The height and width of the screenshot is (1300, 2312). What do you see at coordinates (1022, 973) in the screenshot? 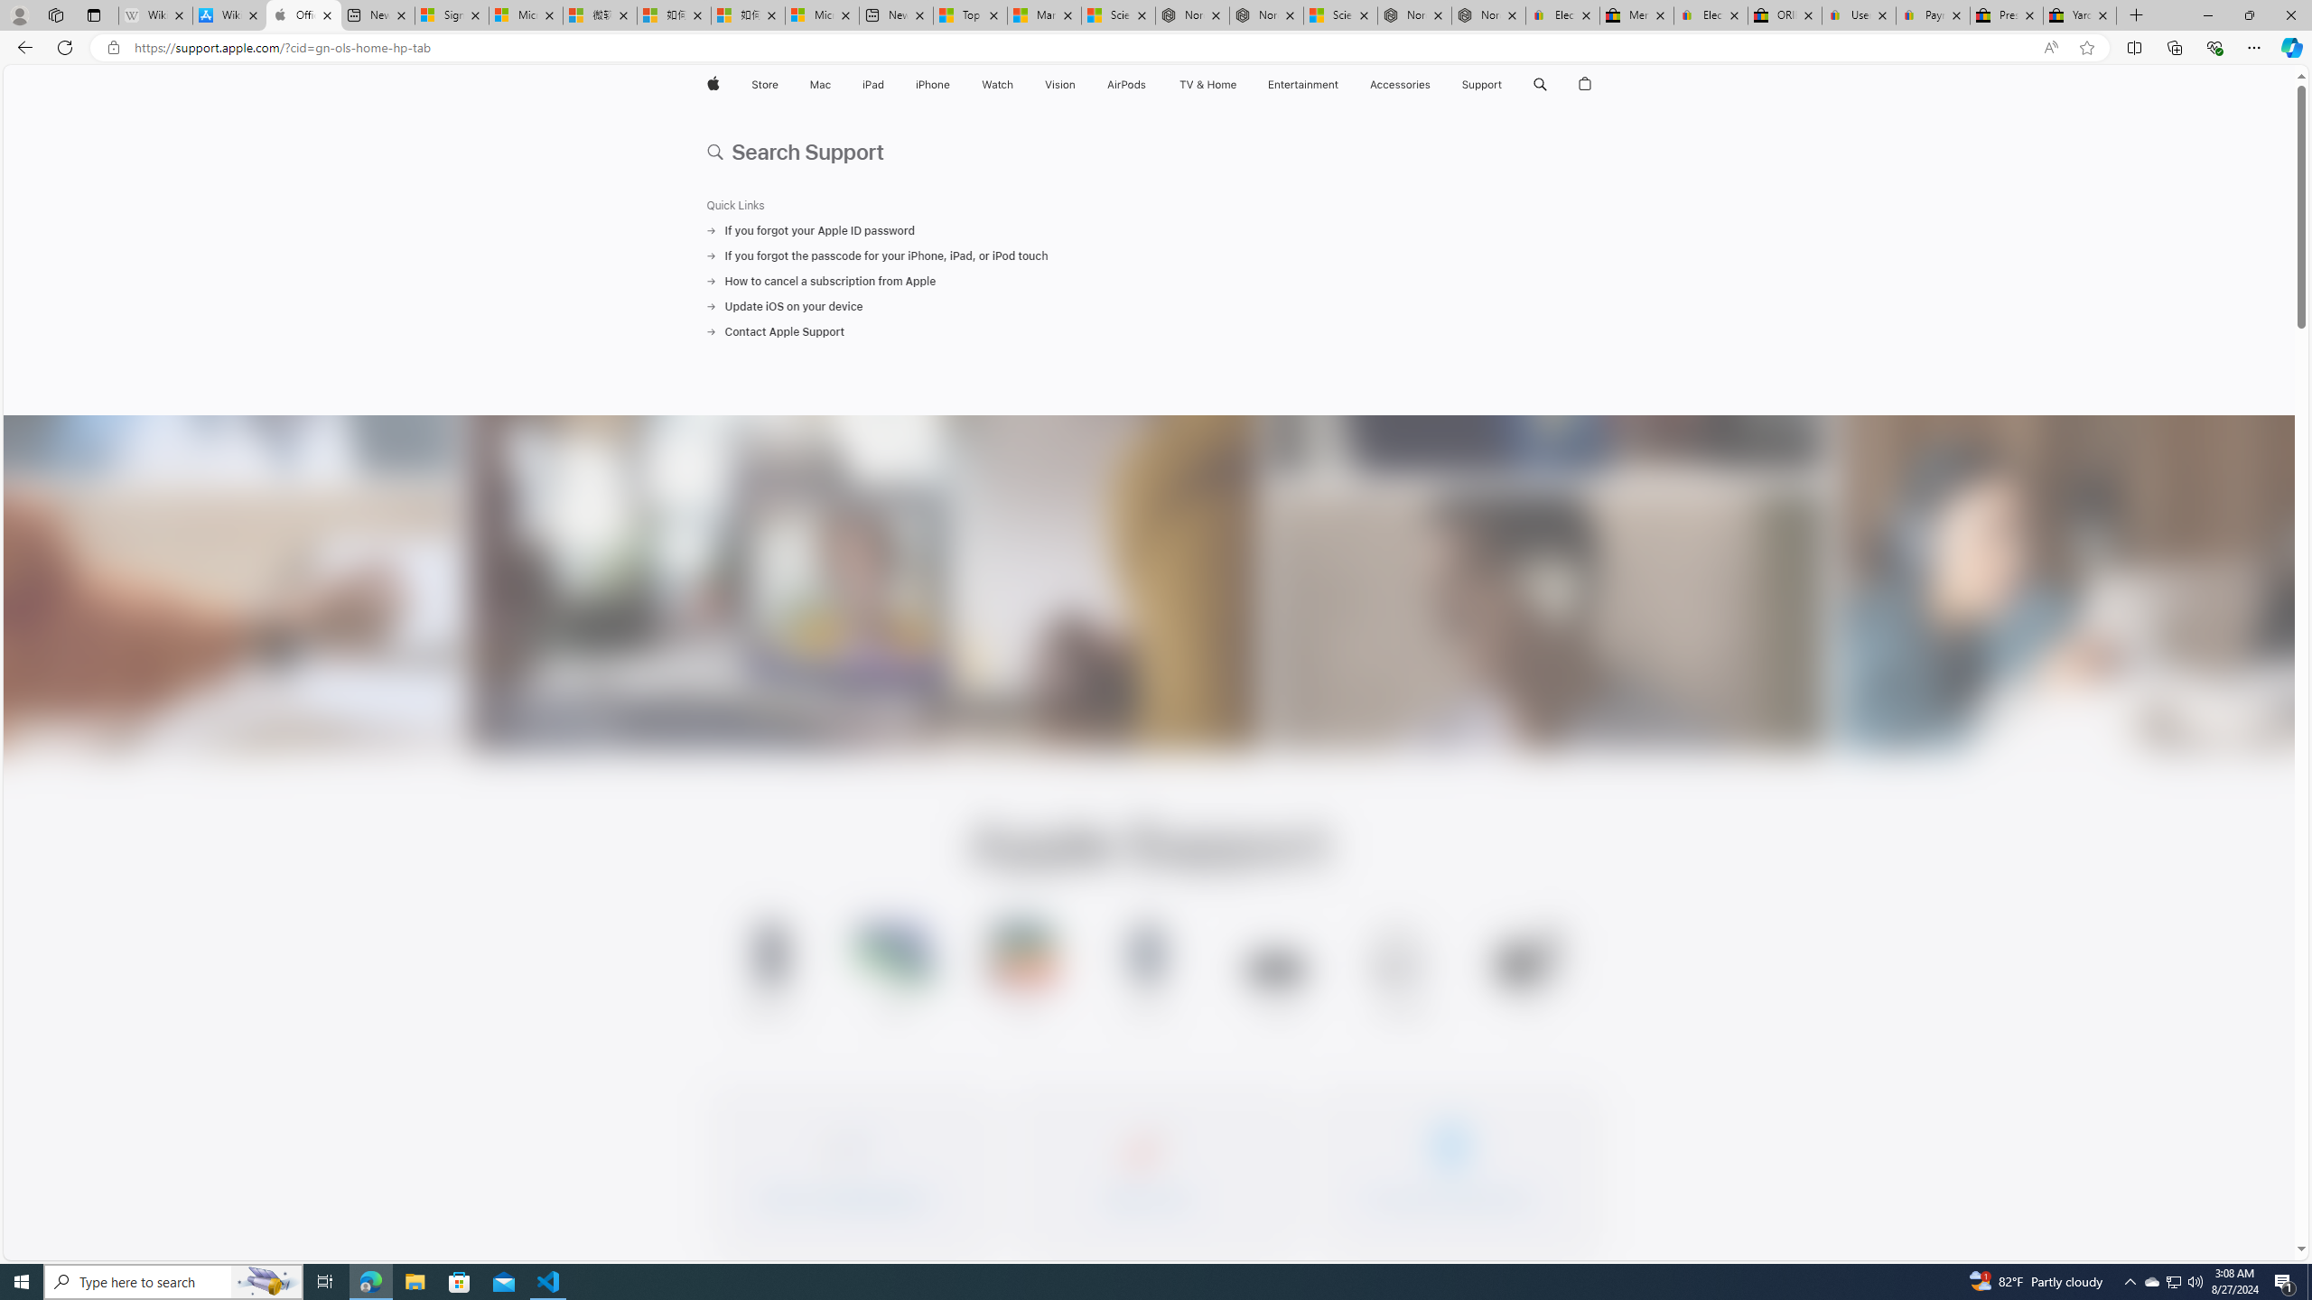
I see `iPad Support` at bounding box center [1022, 973].